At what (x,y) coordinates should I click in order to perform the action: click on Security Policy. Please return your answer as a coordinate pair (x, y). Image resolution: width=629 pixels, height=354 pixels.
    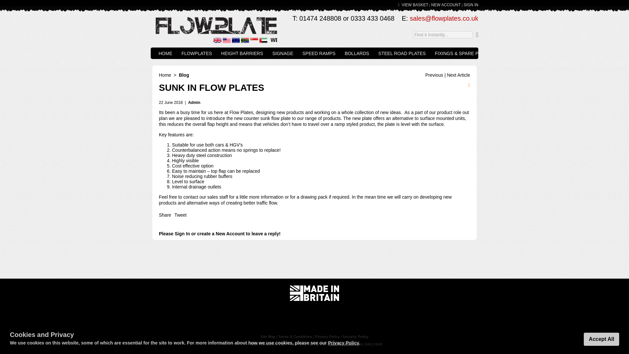
    Looking at the image, I should click on (356, 336).